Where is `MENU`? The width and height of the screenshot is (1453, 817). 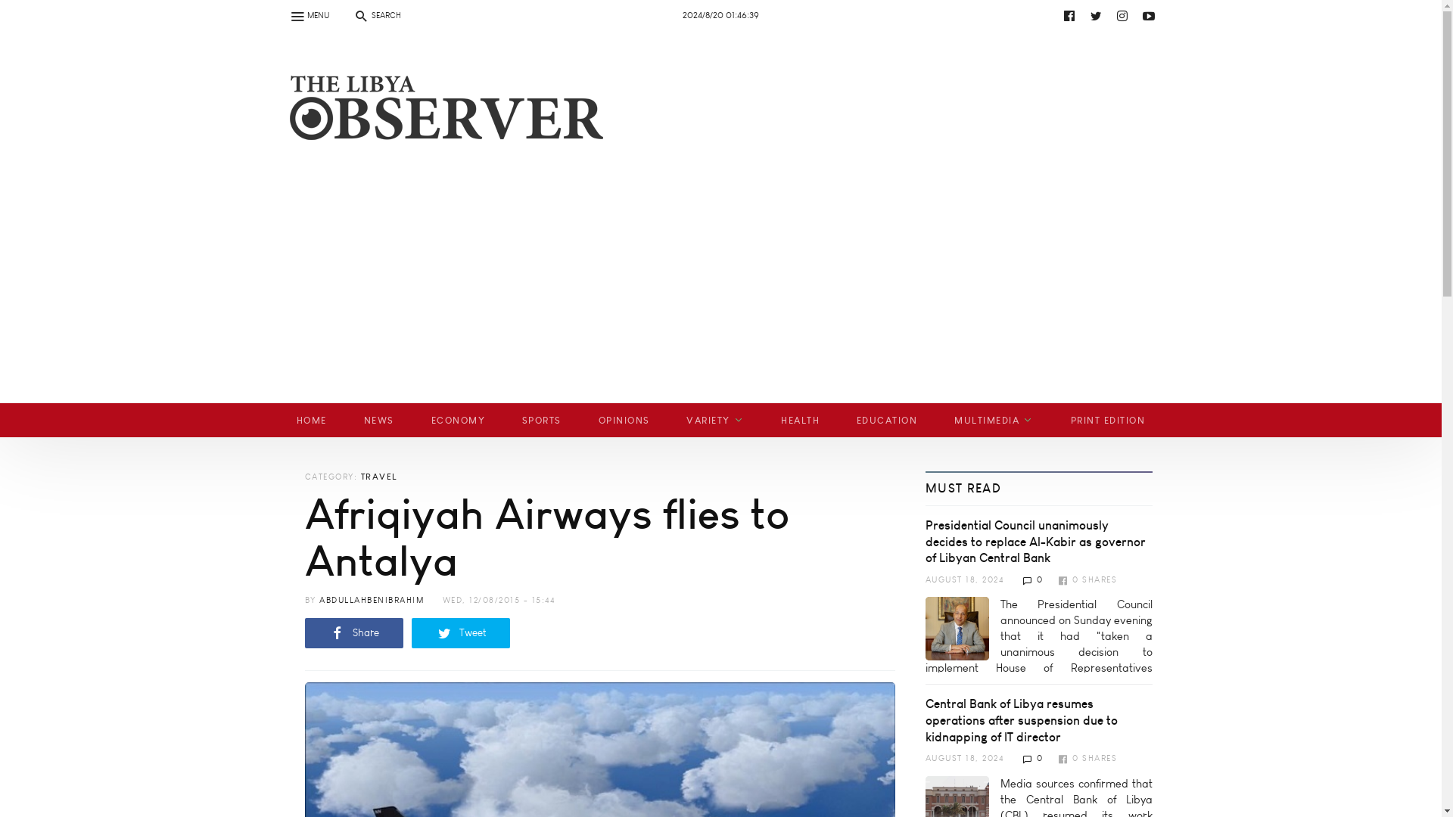 MENU is located at coordinates (309, 15).